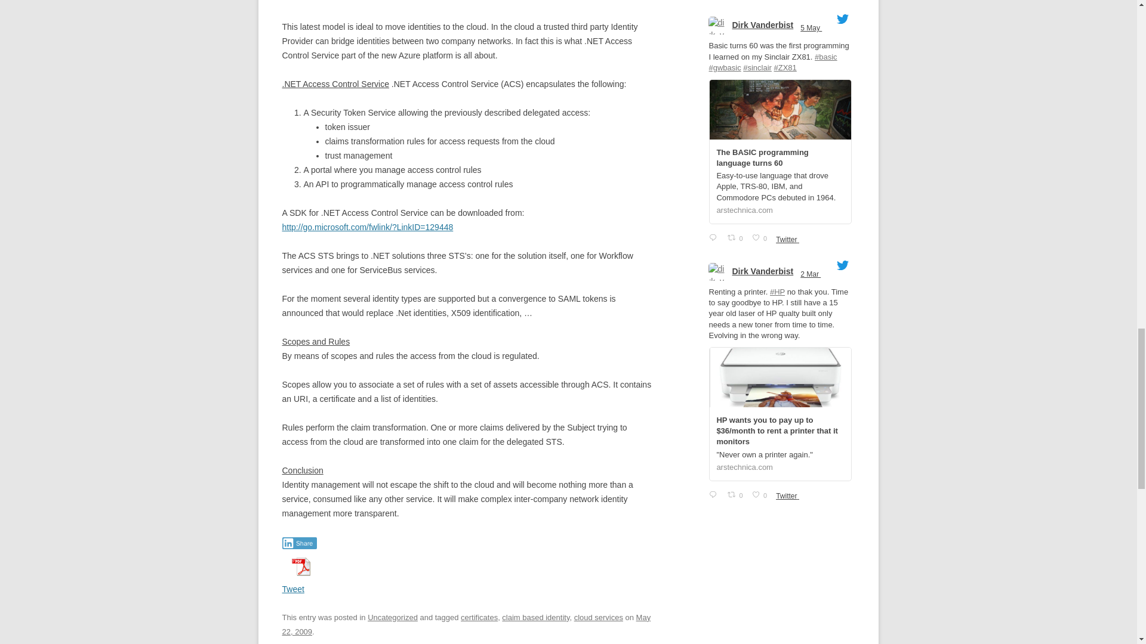 This screenshot has width=1146, height=644. What do you see at coordinates (292, 589) in the screenshot?
I see `Tweet` at bounding box center [292, 589].